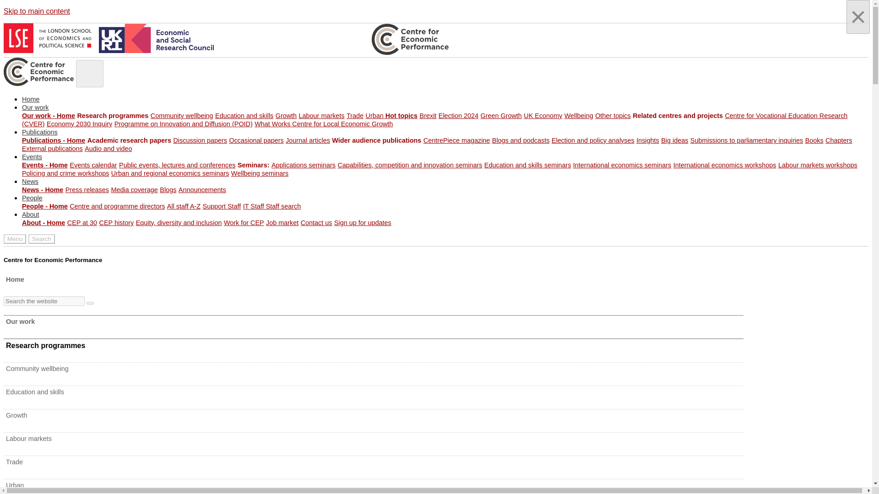  What do you see at coordinates (579, 116) in the screenshot?
I see `Wellbeing` at bounding box center [579, 116].